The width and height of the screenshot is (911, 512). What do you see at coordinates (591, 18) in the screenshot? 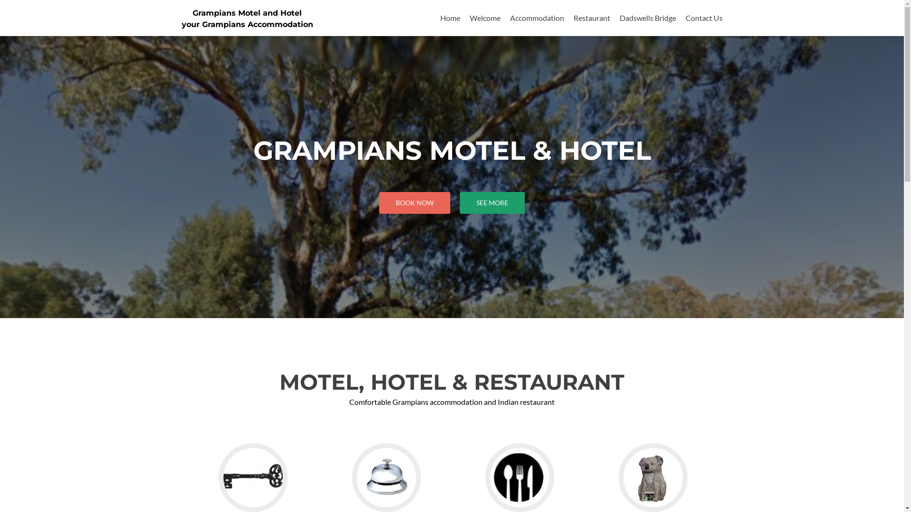
I see `Restaurant` at bounding box center [591, 18].